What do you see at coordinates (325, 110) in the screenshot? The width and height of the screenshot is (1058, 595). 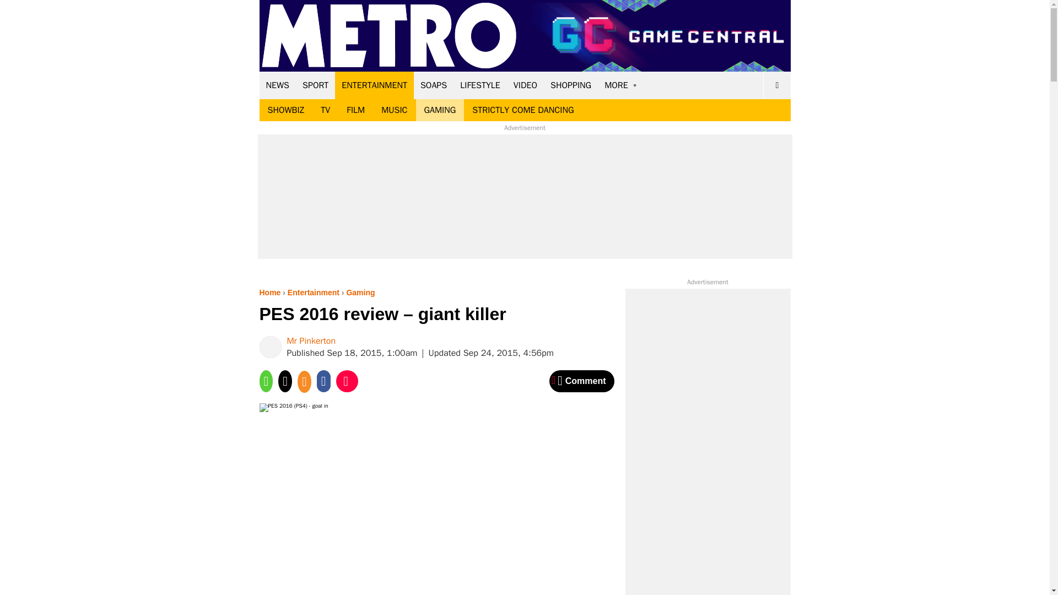 I see `TV` at bounding box center [325, 110].